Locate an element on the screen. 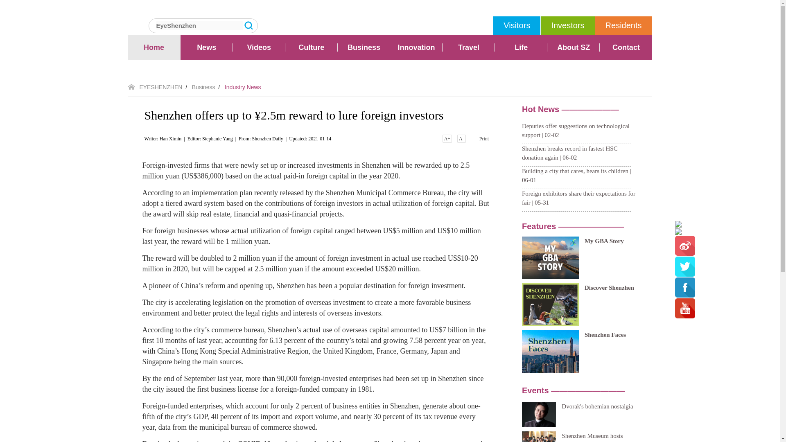 The height and width of the screenshot is (442, 786). Investors is located at coordinates (567, 25).